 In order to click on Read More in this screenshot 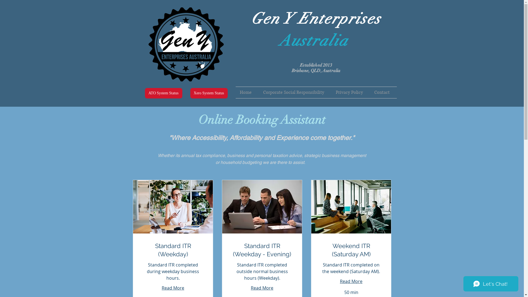, I will do `click(351, 281)`.